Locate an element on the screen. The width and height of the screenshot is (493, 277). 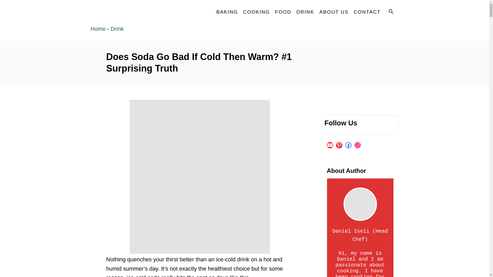
FoodandFizz is located at coordinates (391, 12).